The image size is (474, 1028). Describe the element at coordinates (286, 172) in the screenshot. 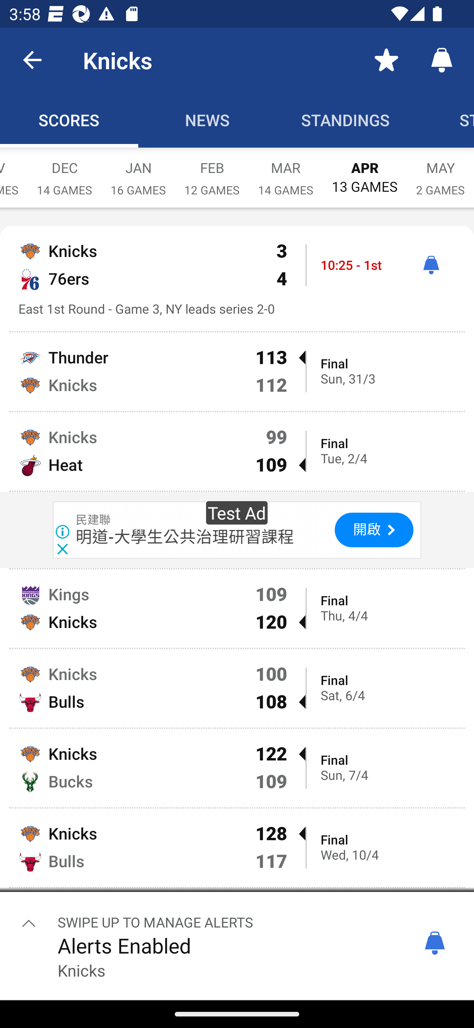

I see `MAR 14 GAMES` at that location.